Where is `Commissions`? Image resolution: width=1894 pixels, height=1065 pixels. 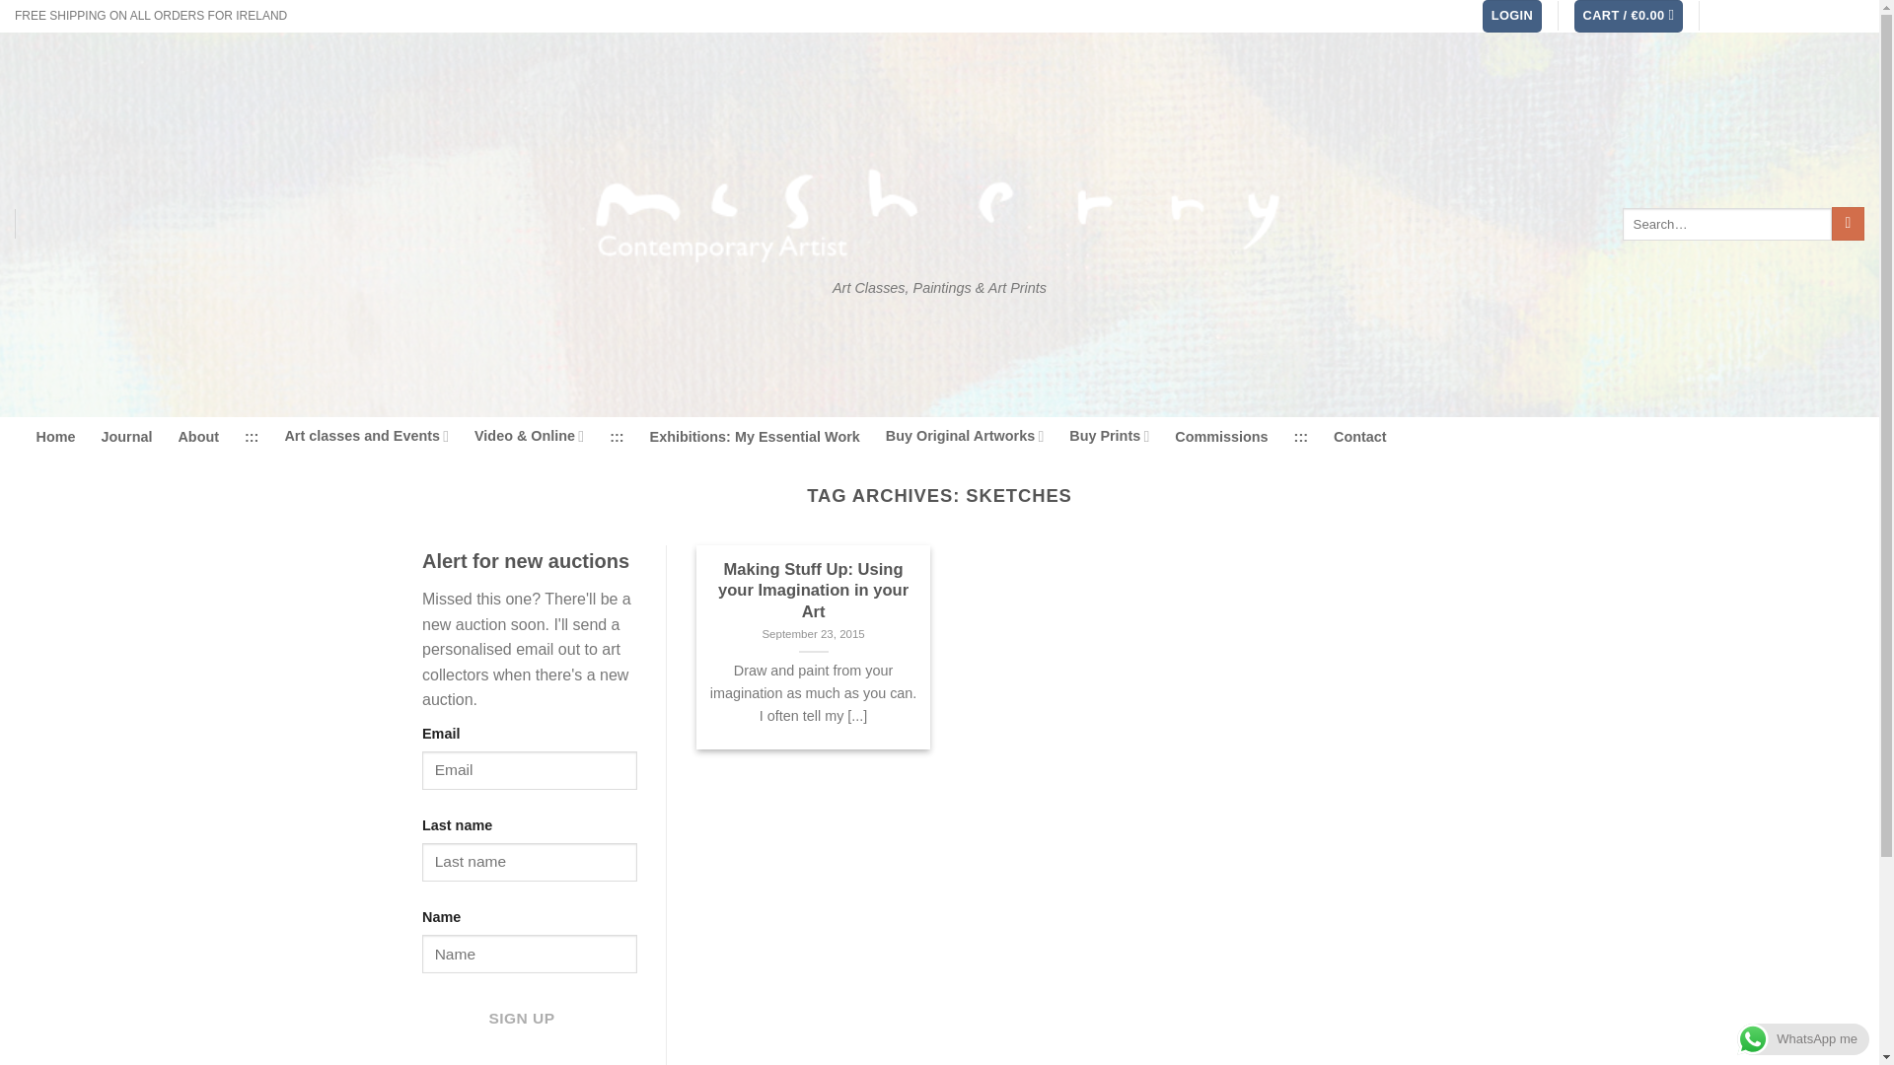
Commissions is located at coordinates (1220, 437).